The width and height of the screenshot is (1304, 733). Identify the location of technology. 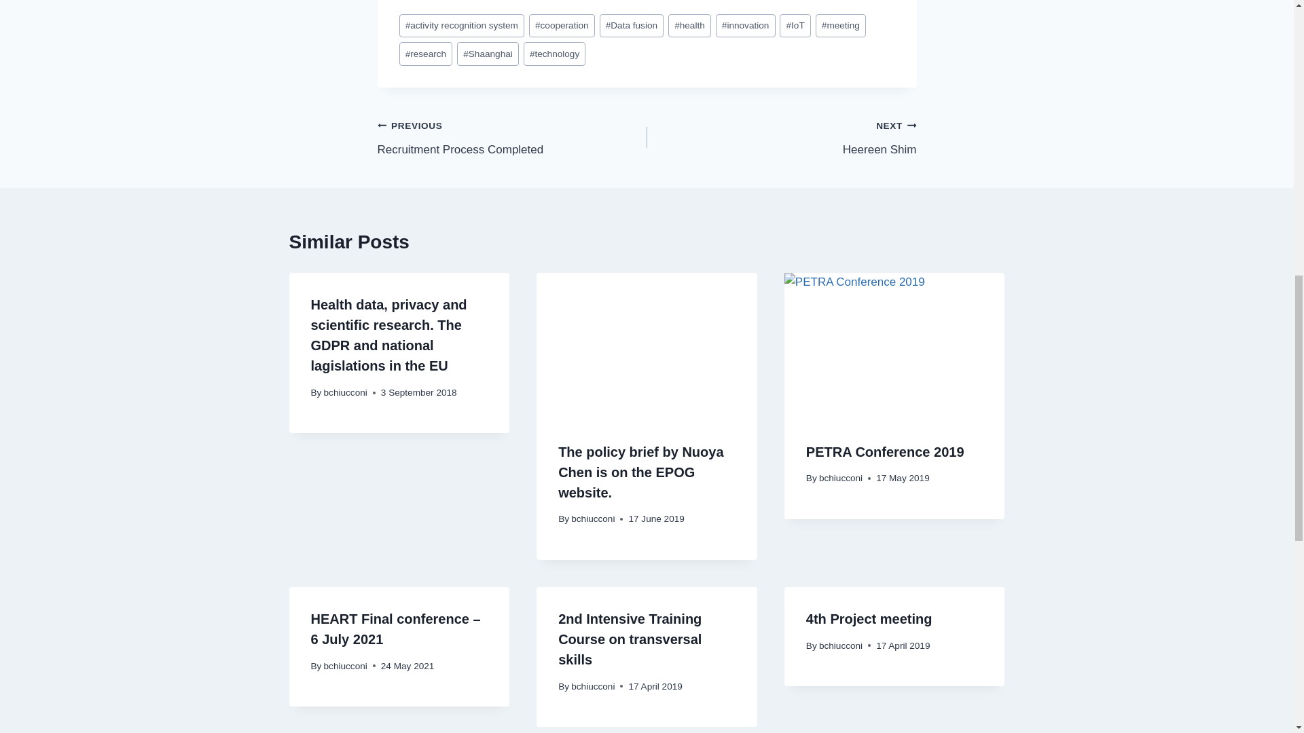
(488, 54).